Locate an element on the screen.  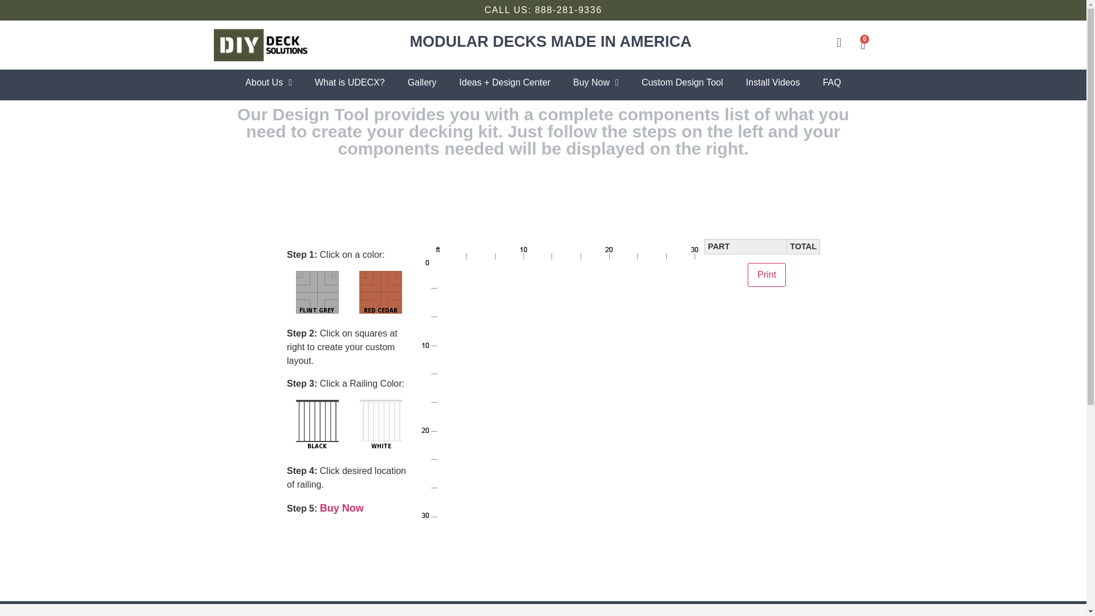
CALL US: 888-281-9336 is located at coordinates (542, 9).